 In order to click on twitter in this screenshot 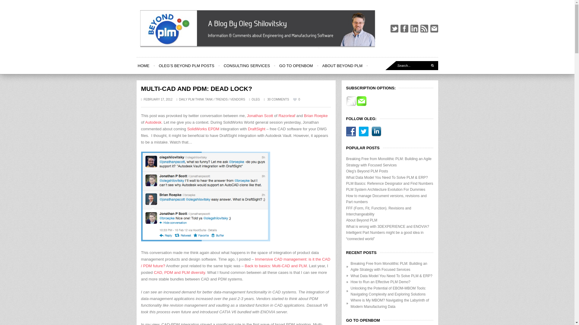, I will do `click(394, 29)`.